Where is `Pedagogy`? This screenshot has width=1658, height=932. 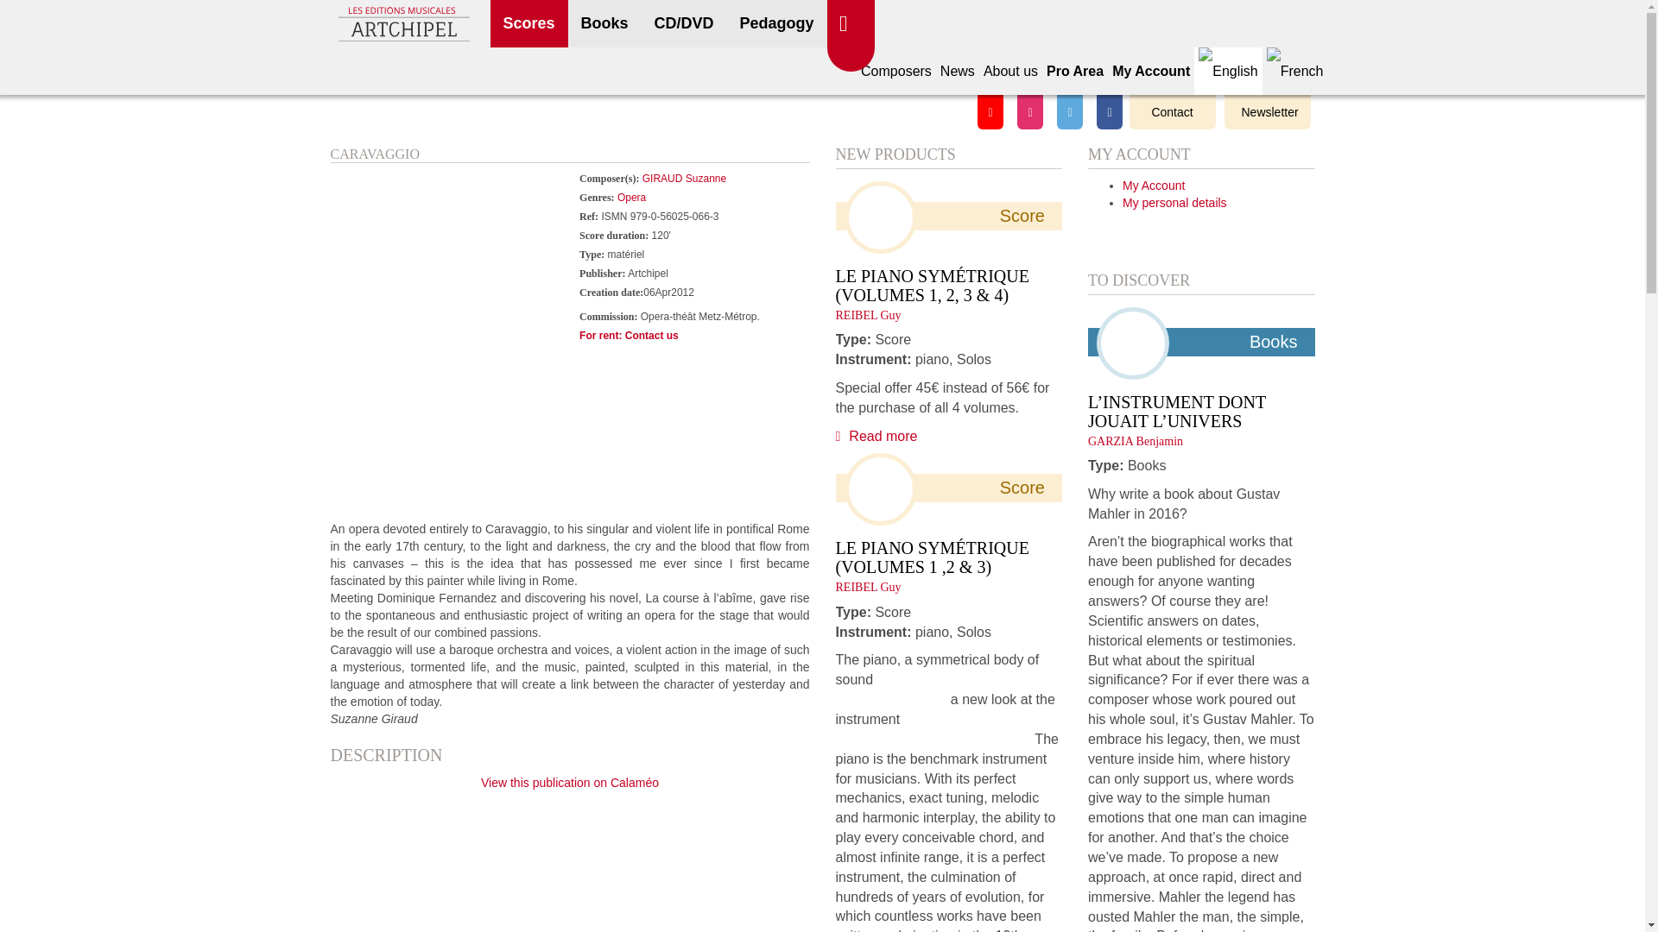
Pedagogy is located at coordinates (777, 24).